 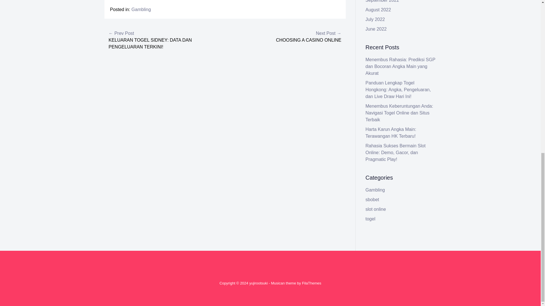 I want to click on July 2022, so click(x=375, y=19).